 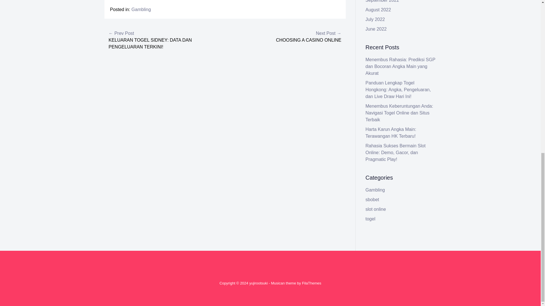 I want to click on July 2022, so click(x=375, y=19).